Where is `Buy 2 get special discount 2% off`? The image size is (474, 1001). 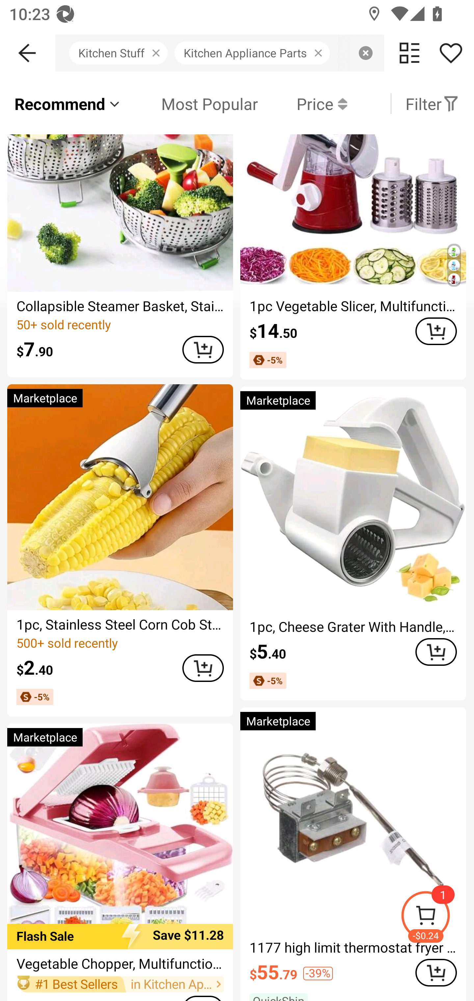 Buy 2 get special discount 2% off is located at coordinates (258, 110).